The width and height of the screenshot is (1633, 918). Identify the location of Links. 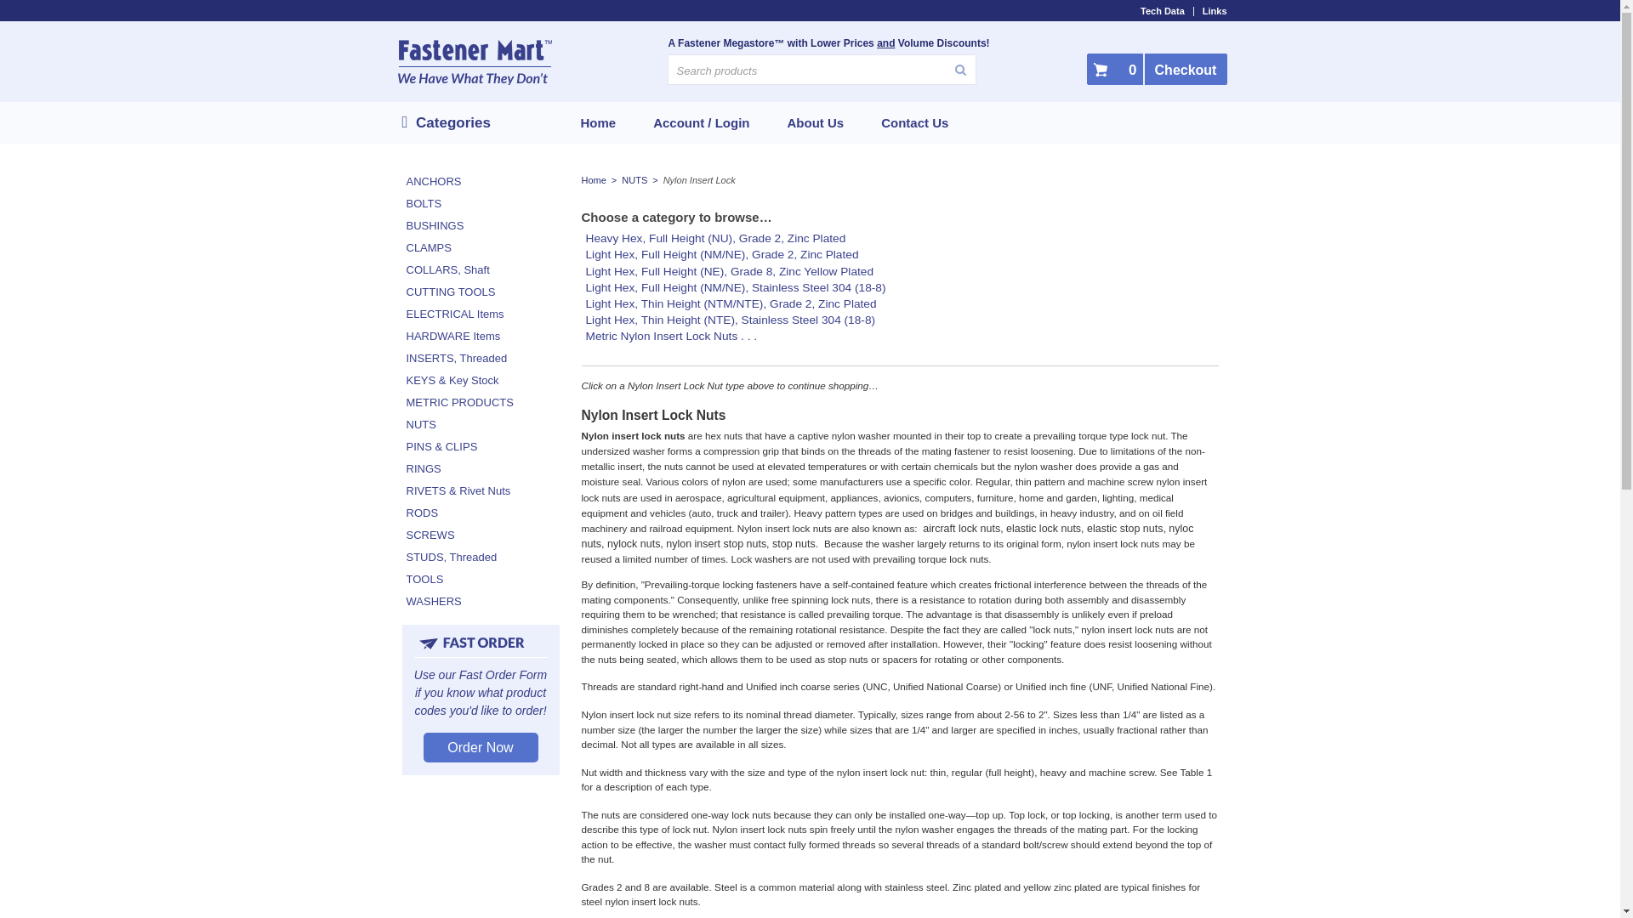
(1210, 11).